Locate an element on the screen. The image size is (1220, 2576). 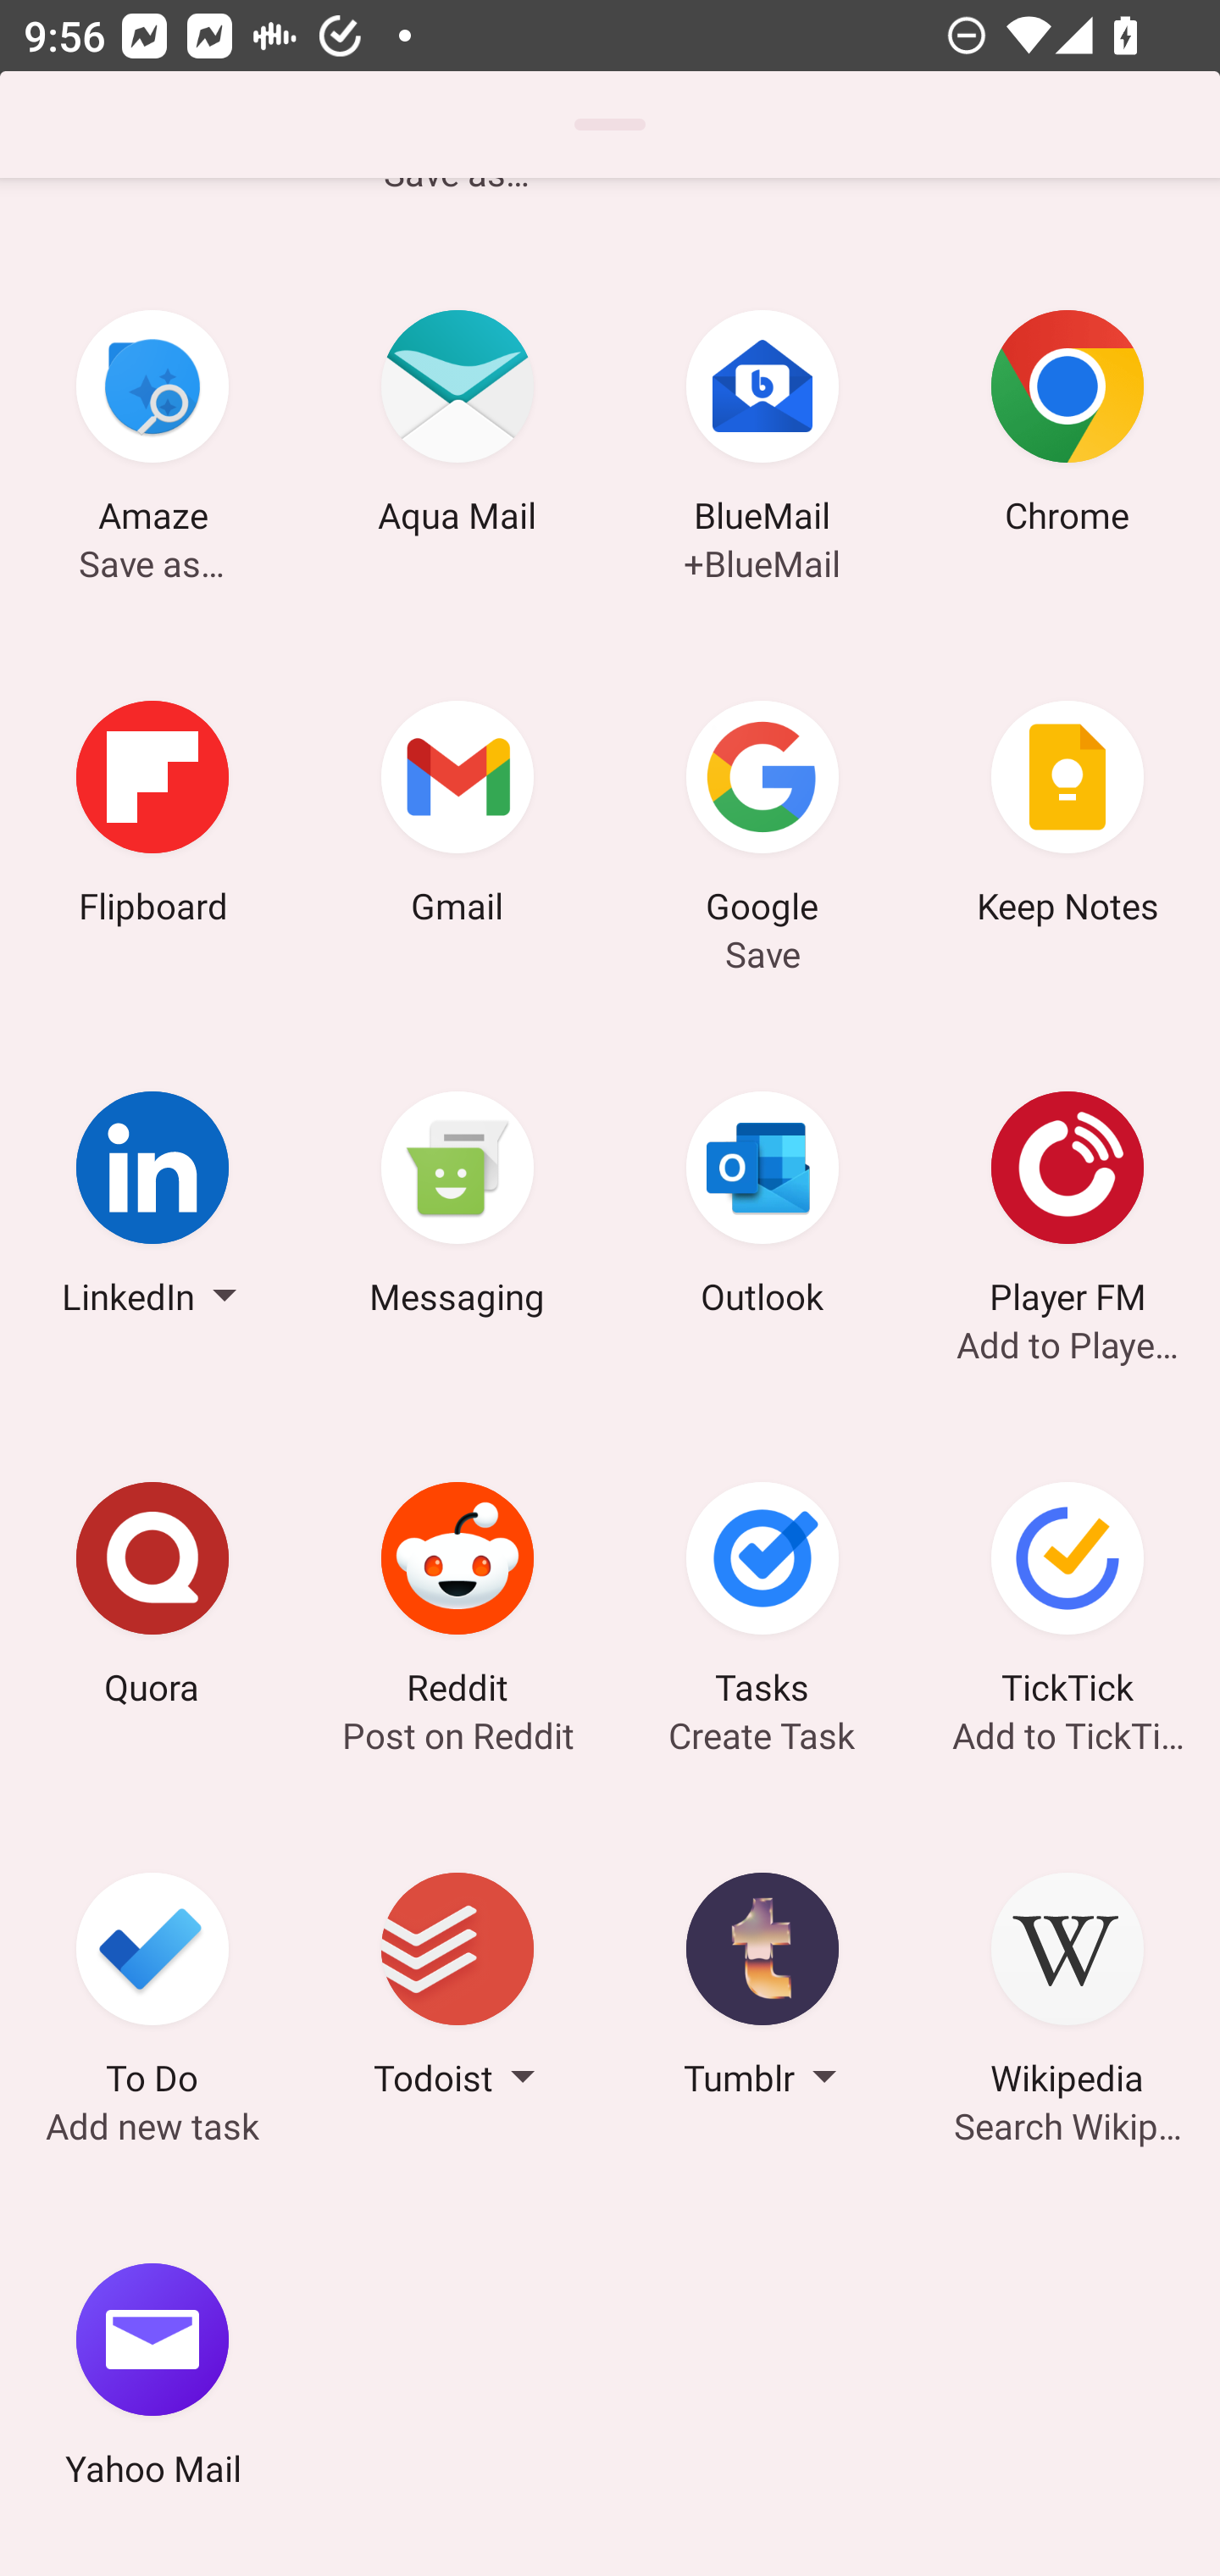
LinkedIn is located at coordinates (152, 1207).